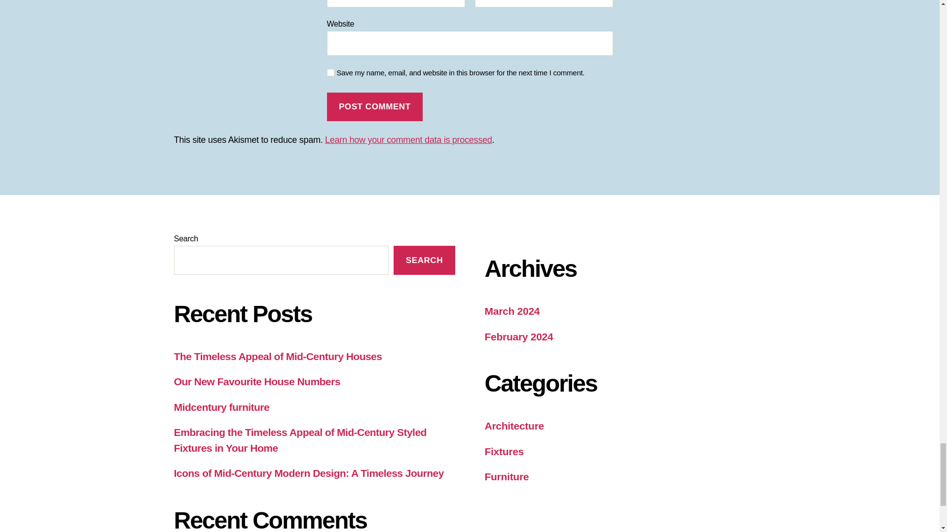 This screenshot has width=947, height=532. What do you see at coordinates (374, 107) in the screenshot?
I see `Post Comment` at bounding box center [374, 107].